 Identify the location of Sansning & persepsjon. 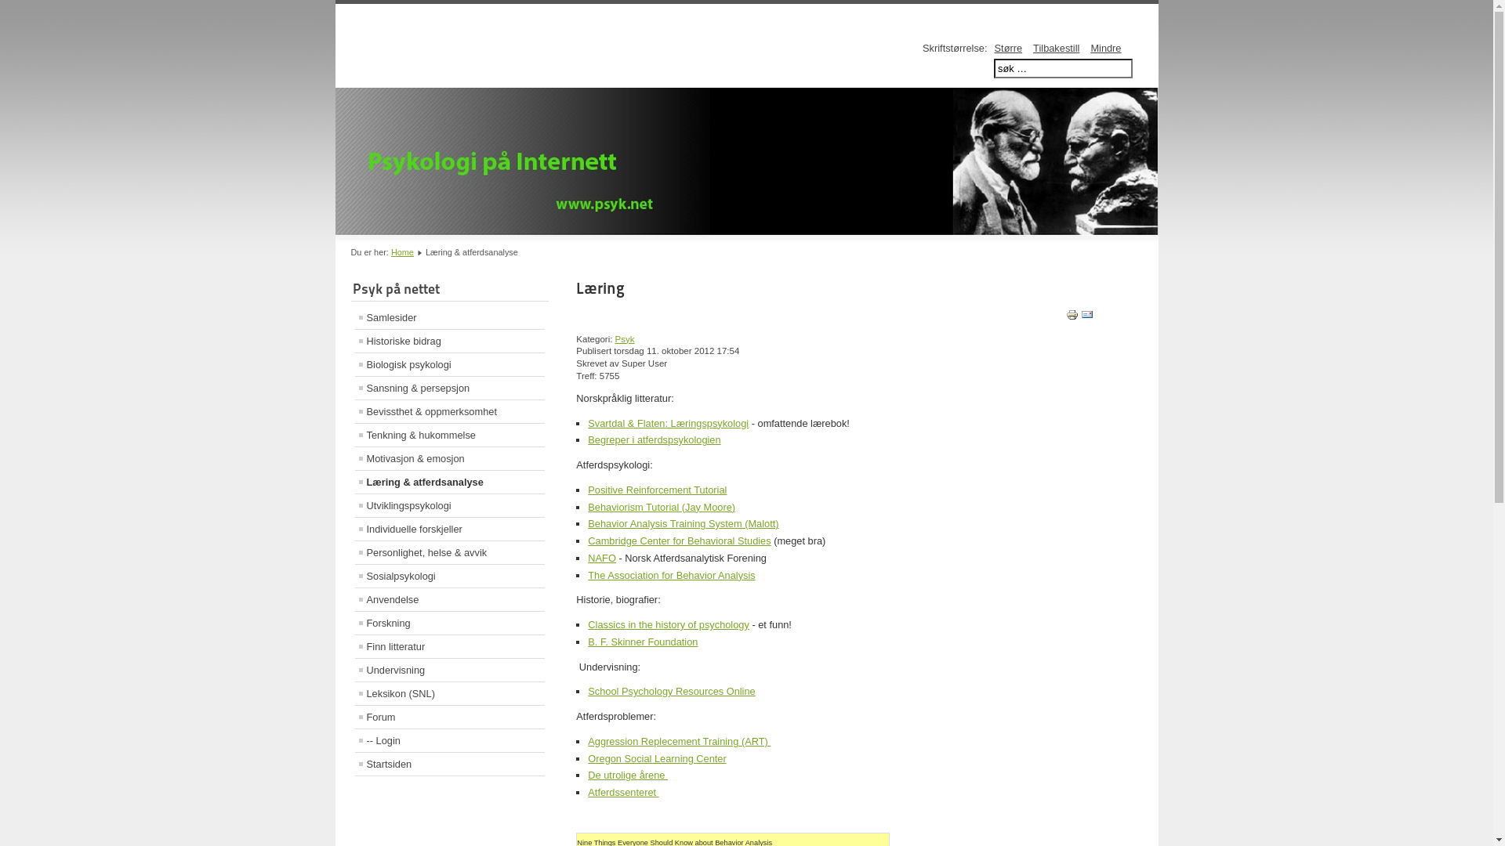
(450, 389).